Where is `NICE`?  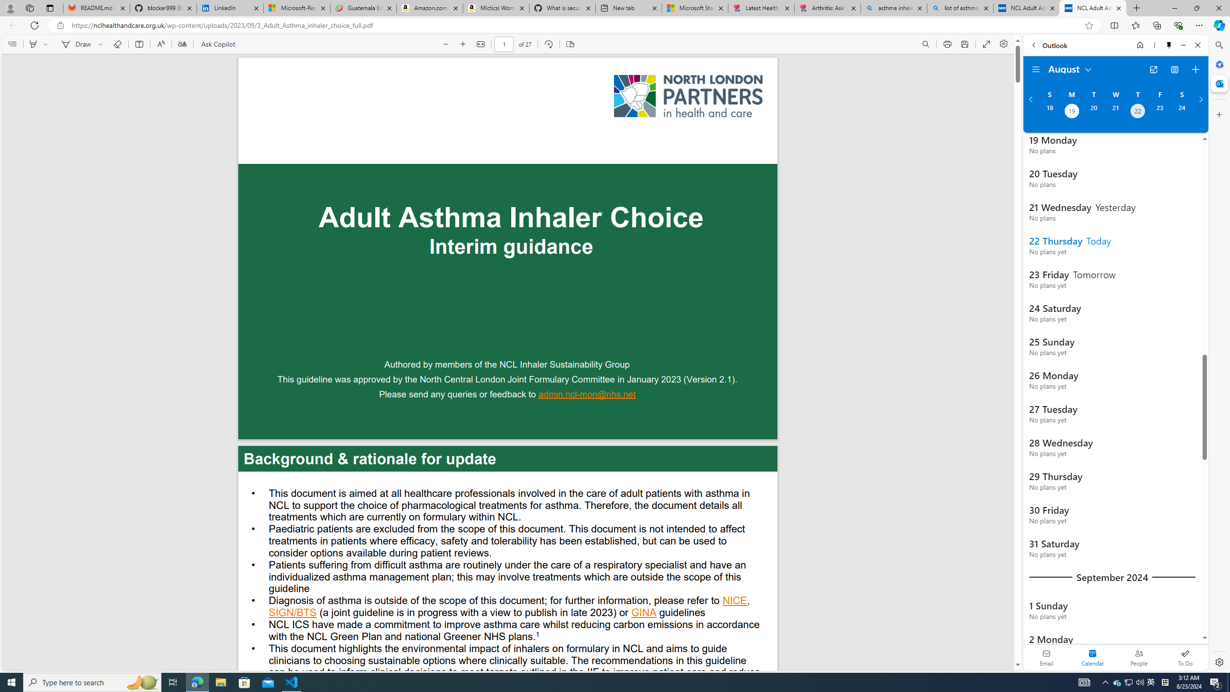
NICE is located at coordinates (735, 601).